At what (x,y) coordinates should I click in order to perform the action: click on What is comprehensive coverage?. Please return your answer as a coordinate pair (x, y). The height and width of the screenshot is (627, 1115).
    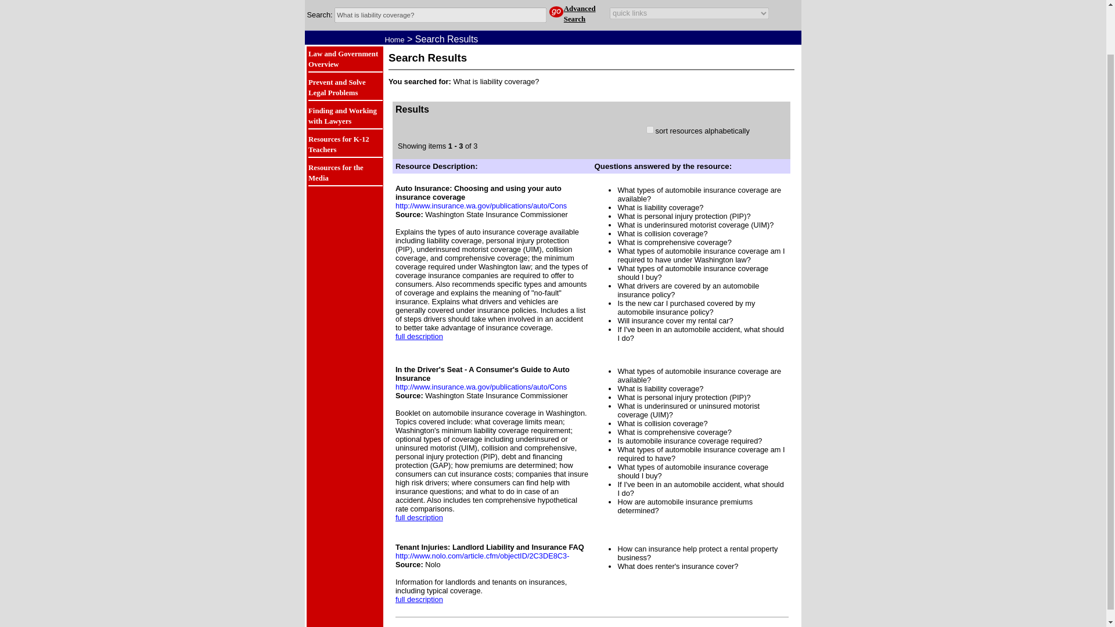
    Looking at the image, I should click on (674, 432).